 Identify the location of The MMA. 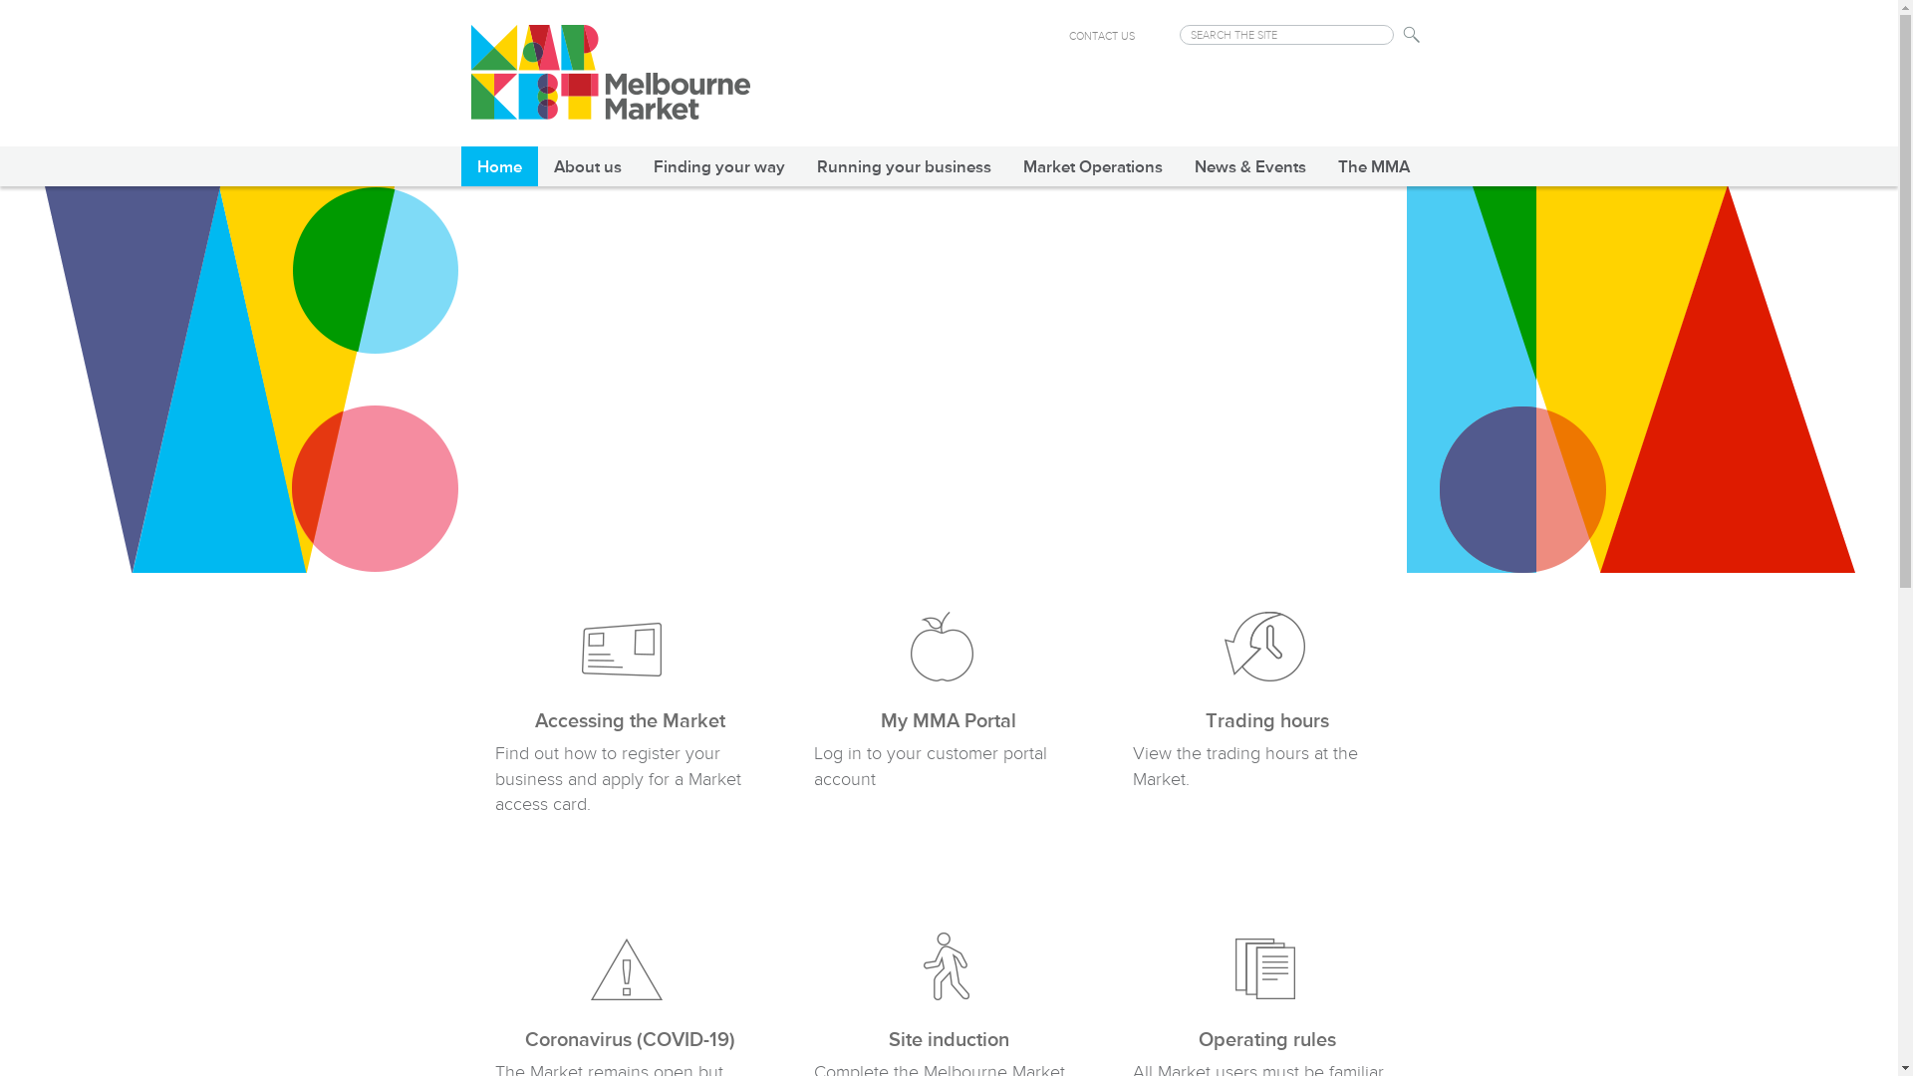
(1373, 165).